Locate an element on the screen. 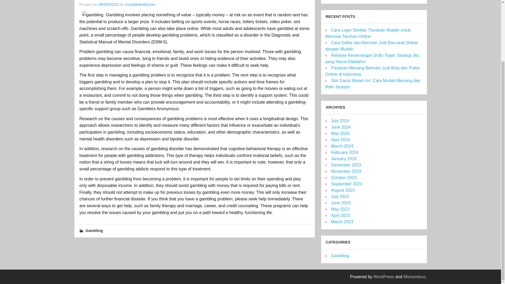  Cara Daftar dan Bermain Judi Baccarat Online dengan Mudah is located at coordinates (371, 46).